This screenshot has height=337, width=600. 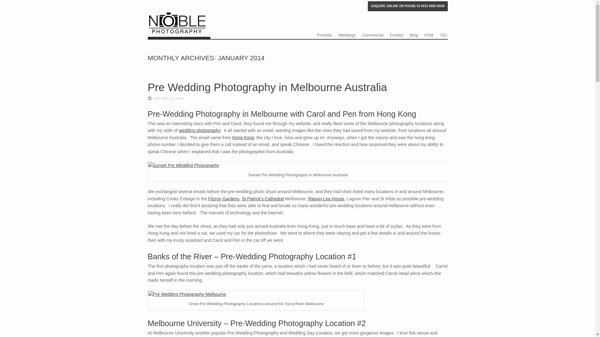 What do you see at coordinates (324, 34) in the screenshot?
I see `Skip to content` at bounding box center [324, 34].